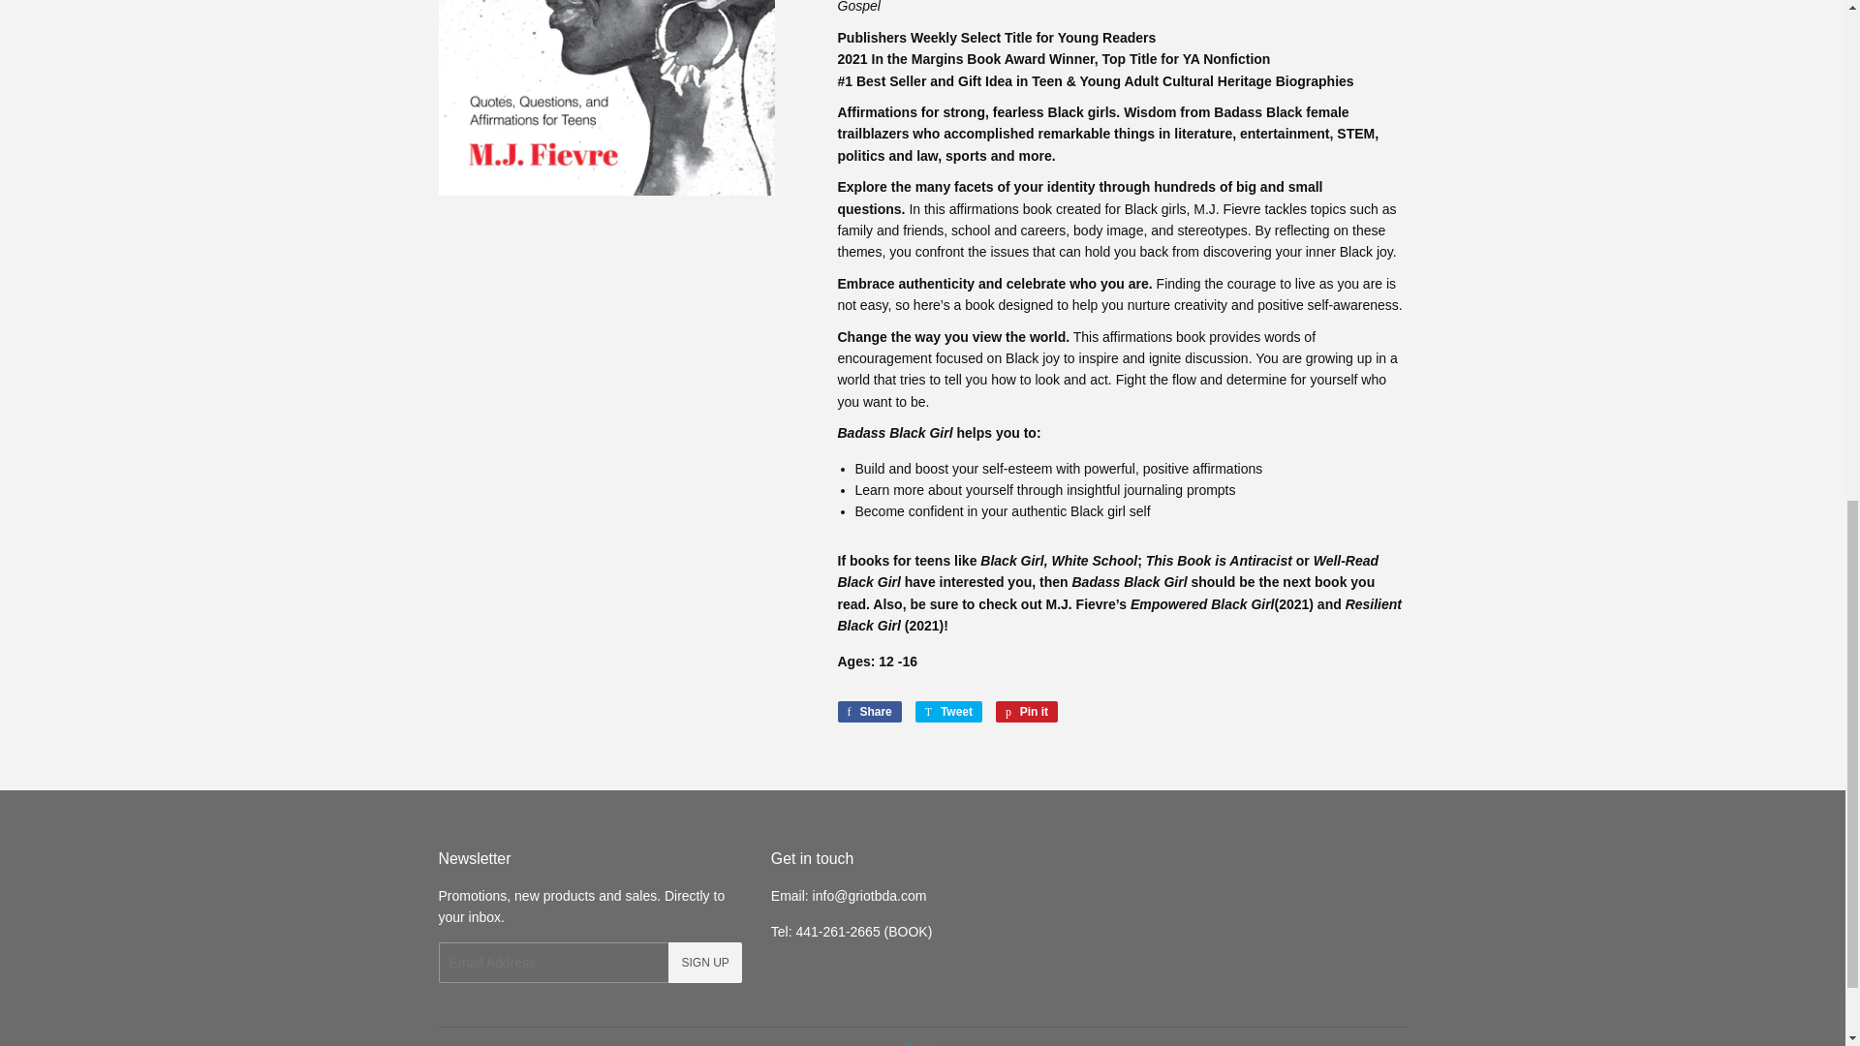 The image size is (1860, 1046). I want to click on Tweet on Twitter, so click(947, 711).